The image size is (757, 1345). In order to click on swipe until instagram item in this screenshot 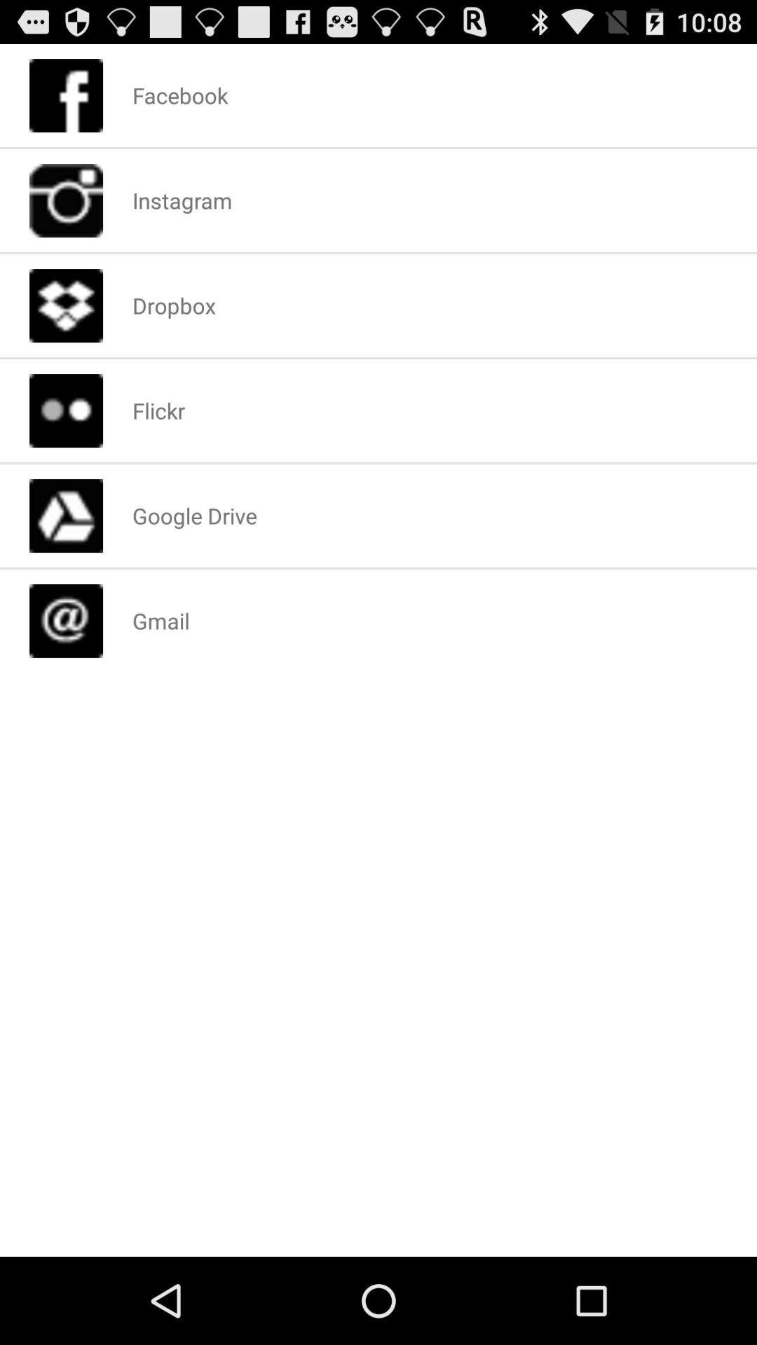, I will do `click(182, 200)`.